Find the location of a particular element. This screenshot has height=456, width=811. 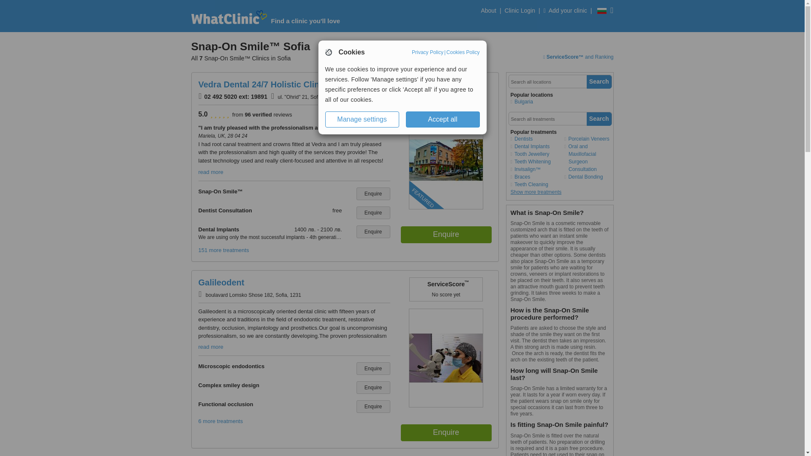

Cookies Policy is located at coordinates (463, 52).